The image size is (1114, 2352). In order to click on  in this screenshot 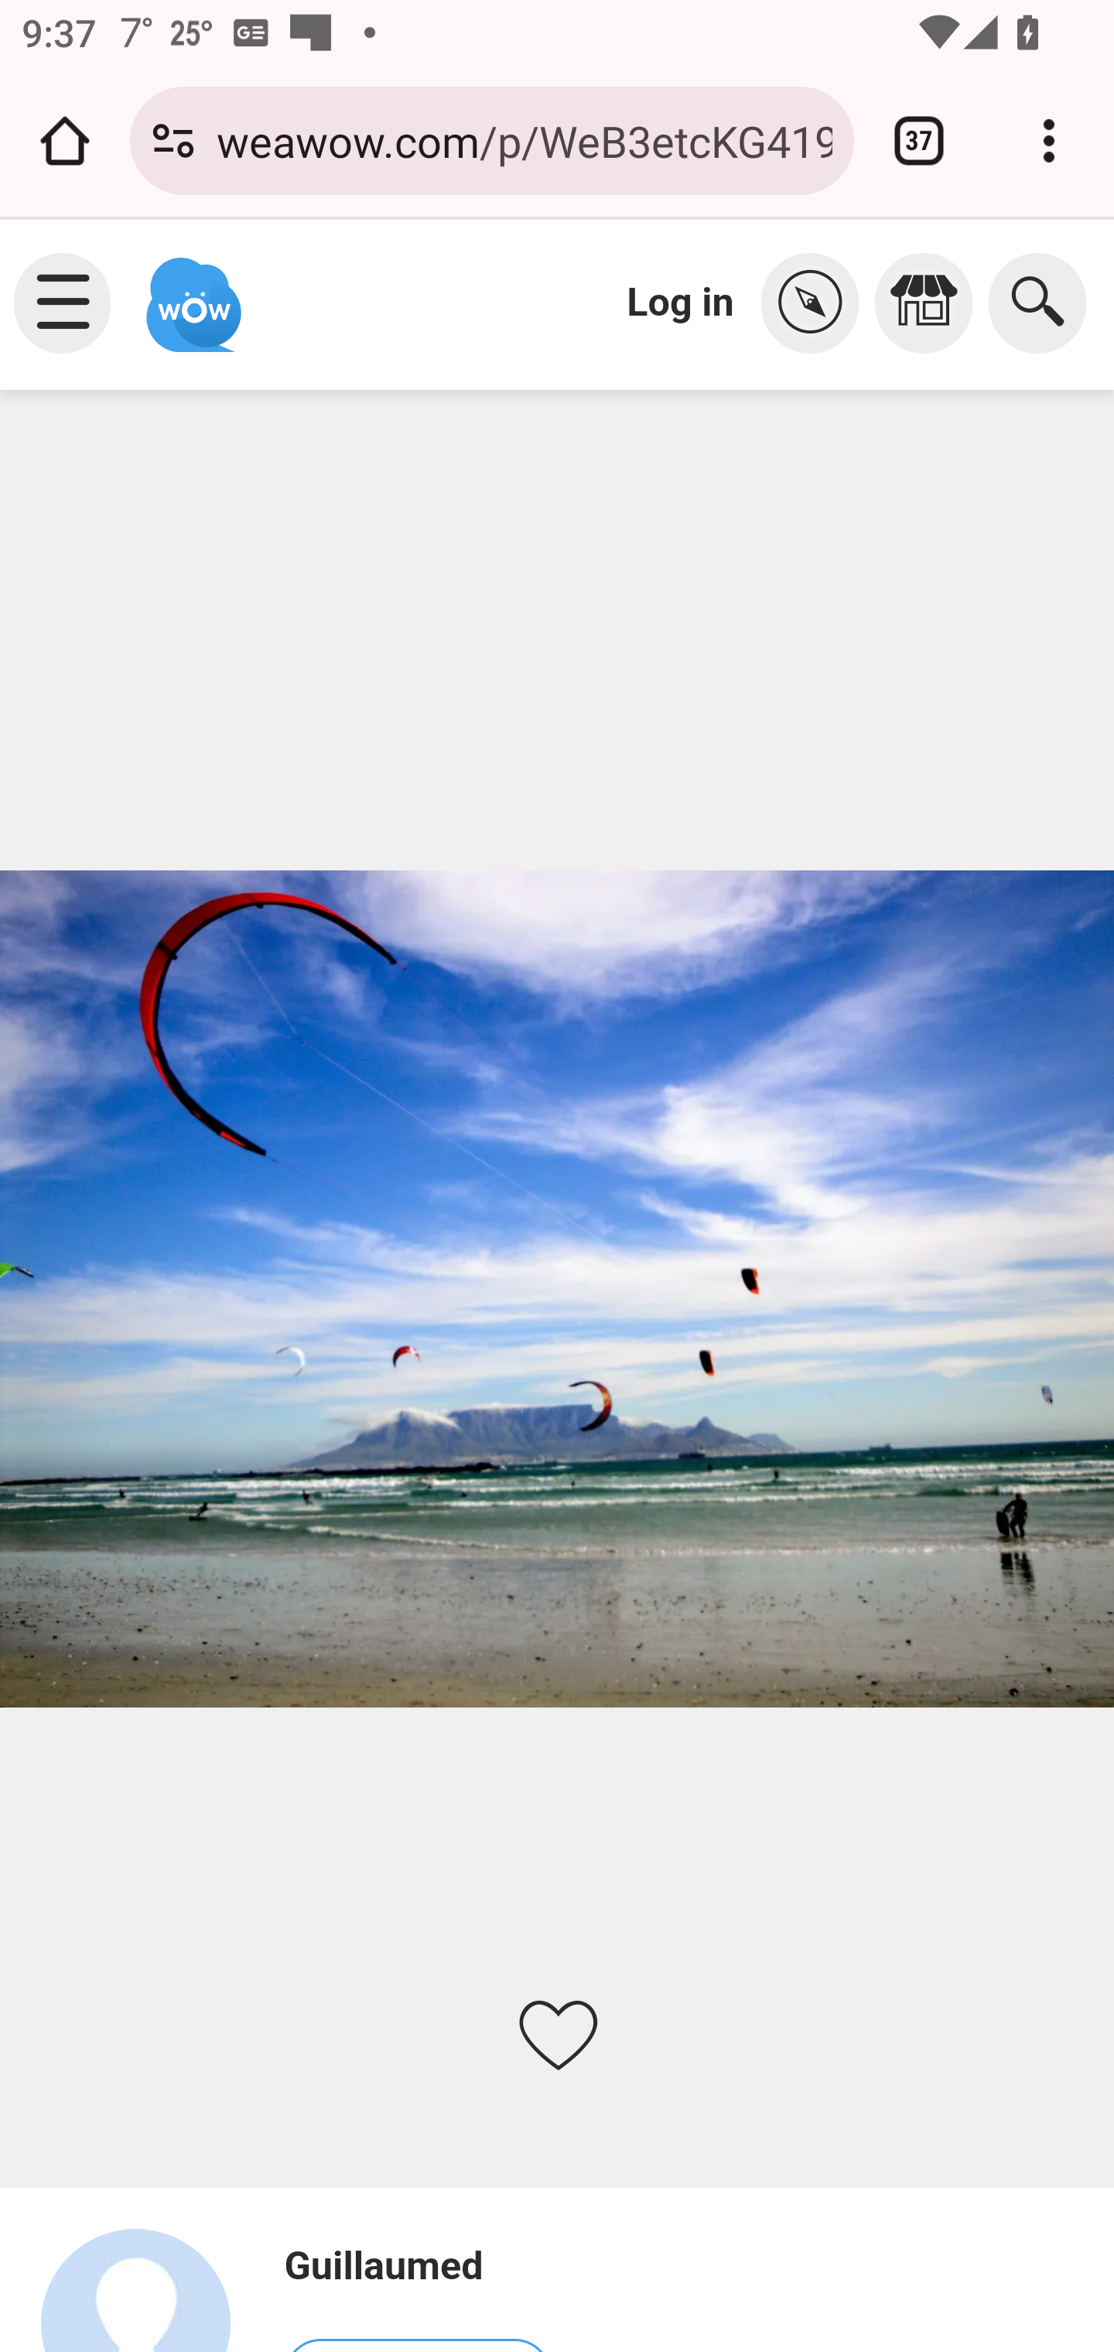, I will do `click(818, 303)`.